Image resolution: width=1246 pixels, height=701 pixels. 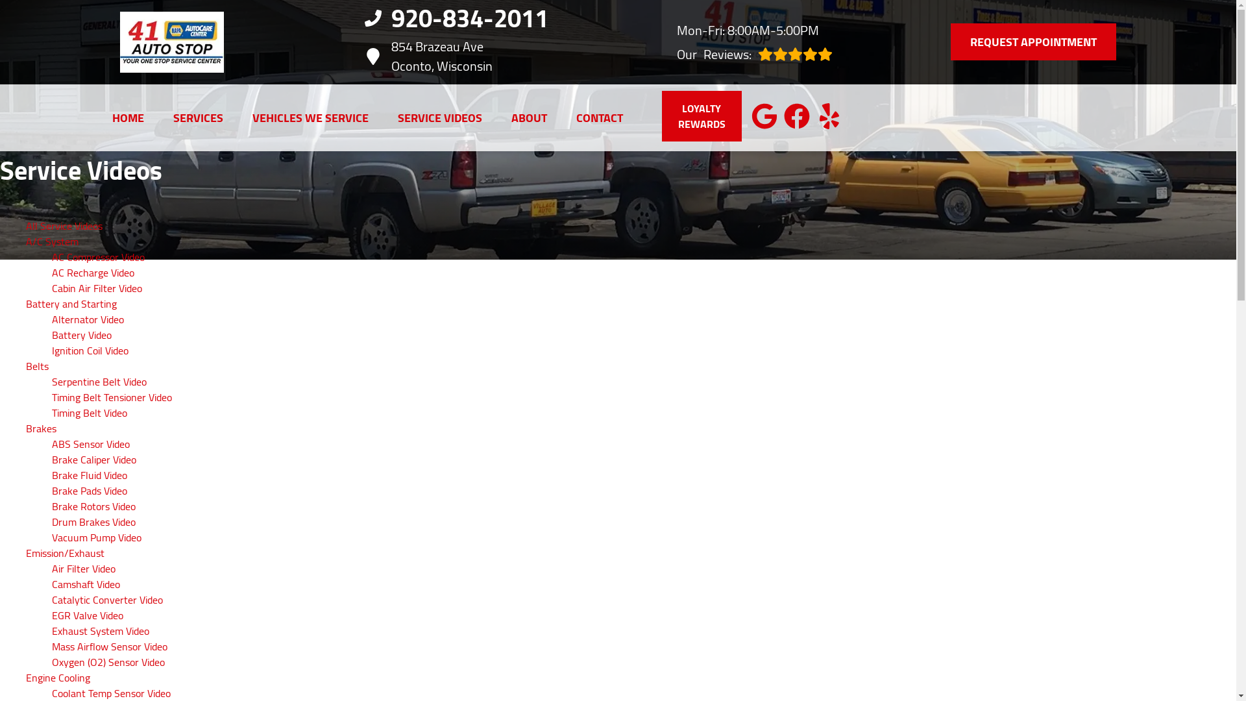 What do you see at coordinates (82, 335) in the screenshot?
I see `Battery Video` at bounding box center [82, 335].